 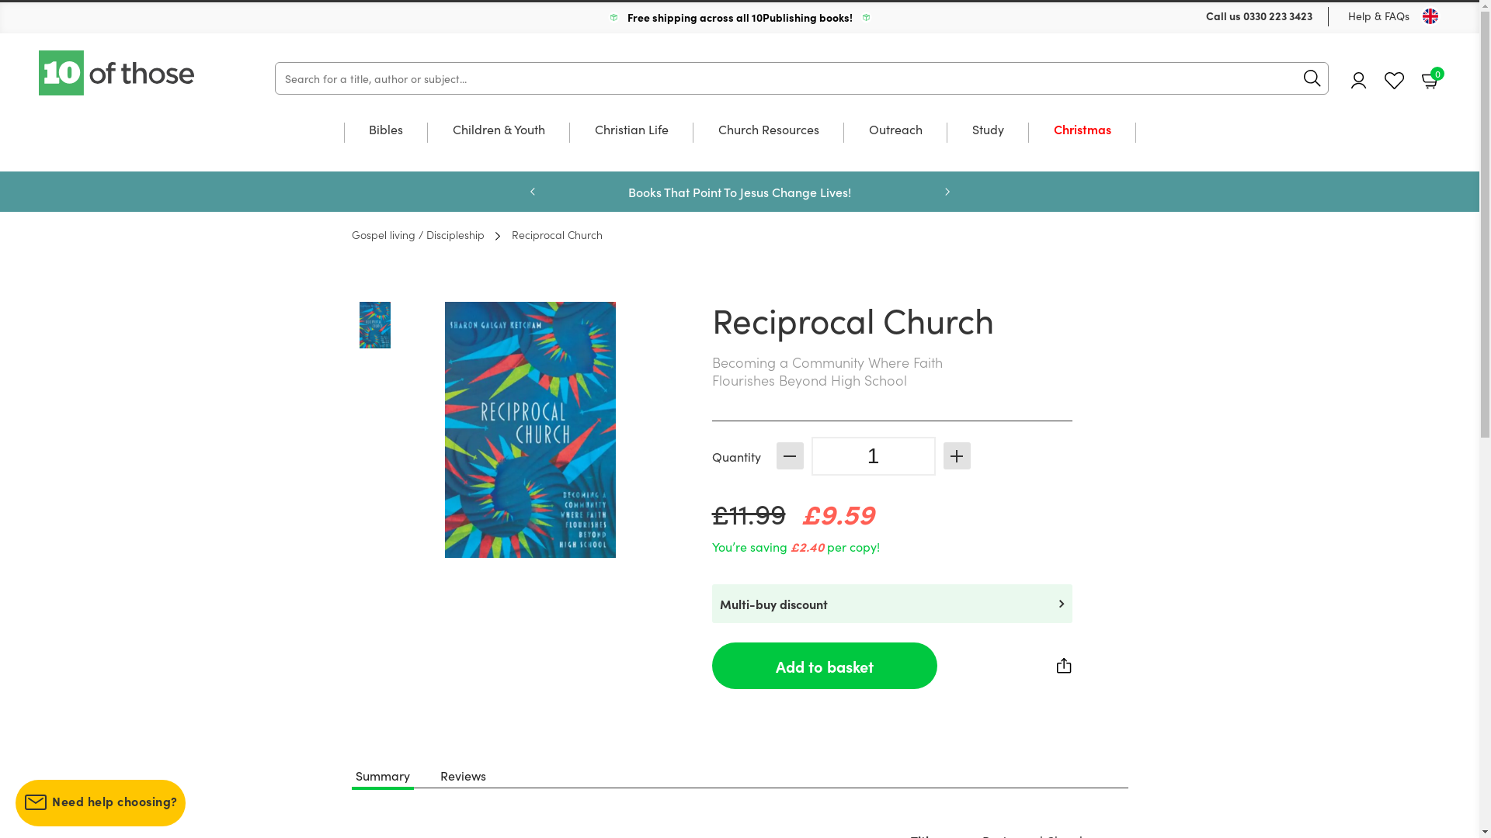 I want to click on Help & FAQs, so click(x=1379, y=16).